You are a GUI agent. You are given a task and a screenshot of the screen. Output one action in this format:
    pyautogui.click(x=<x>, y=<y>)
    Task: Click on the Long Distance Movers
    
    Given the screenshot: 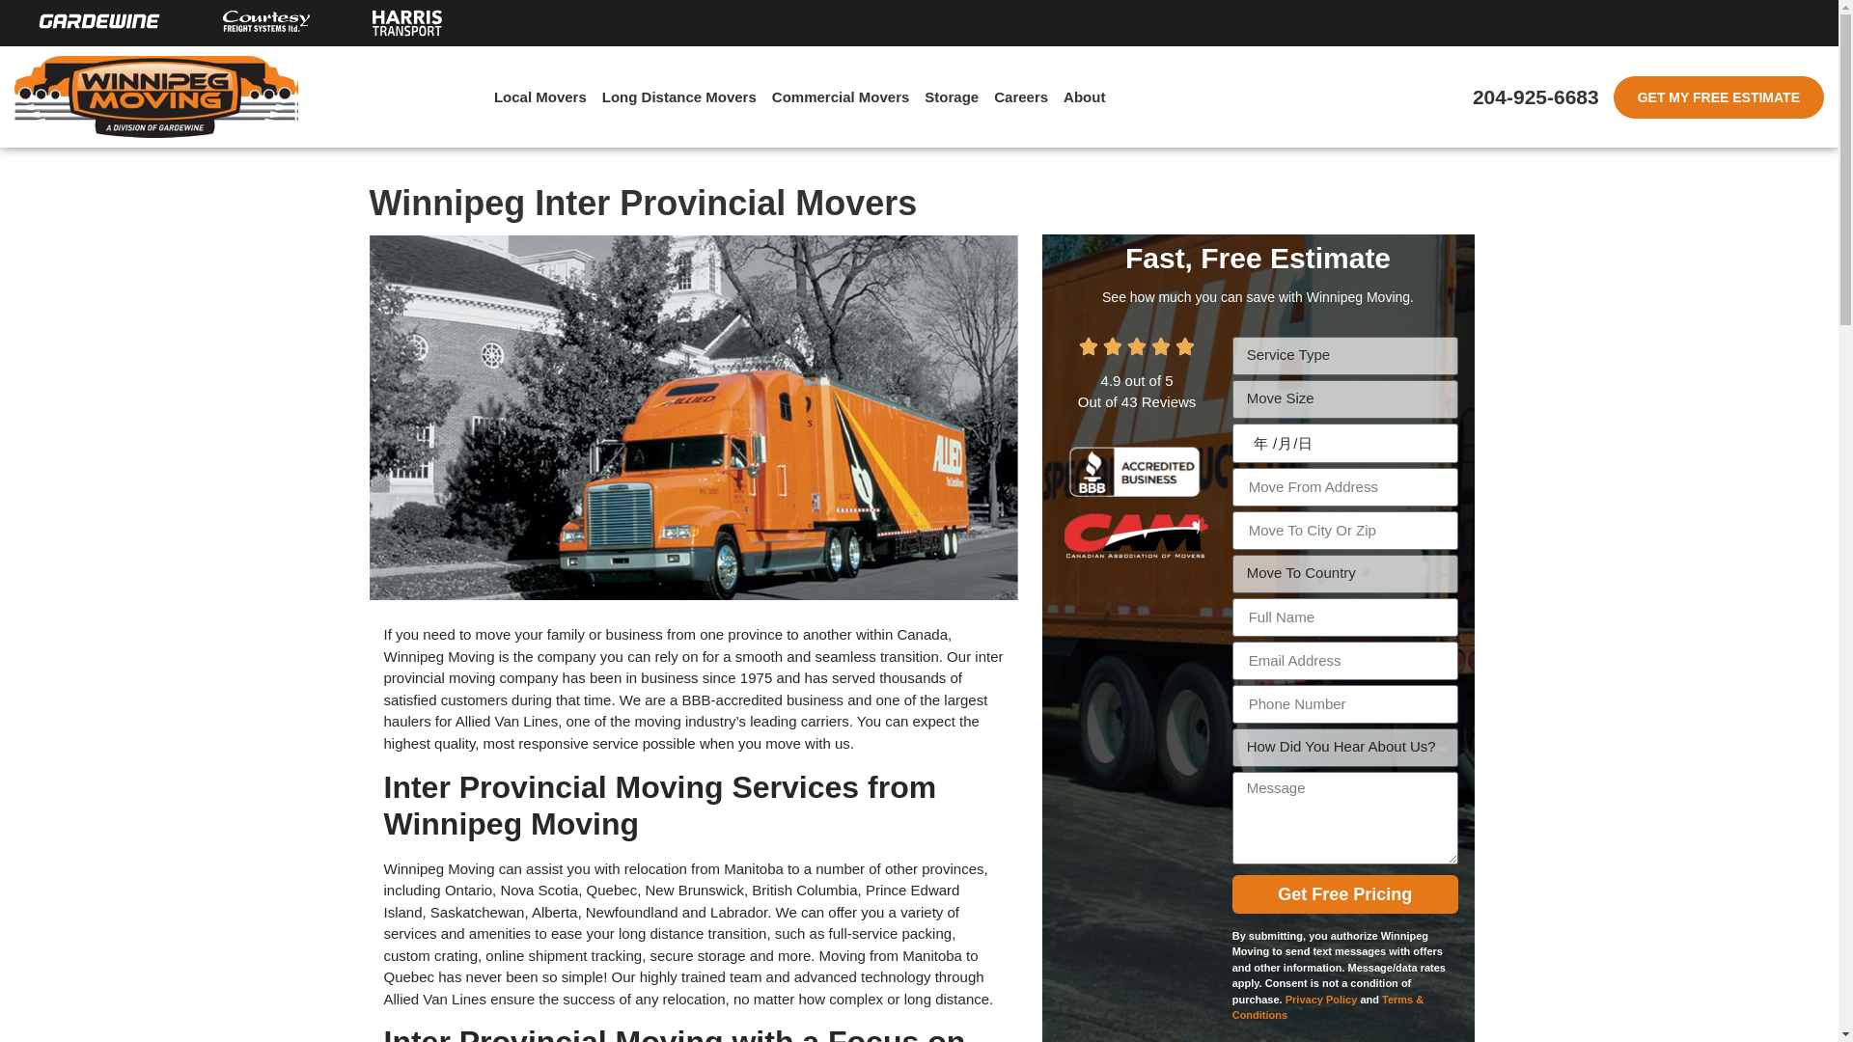 What is the action you would take?
    pyautogui.click(x=679, y=96)
    